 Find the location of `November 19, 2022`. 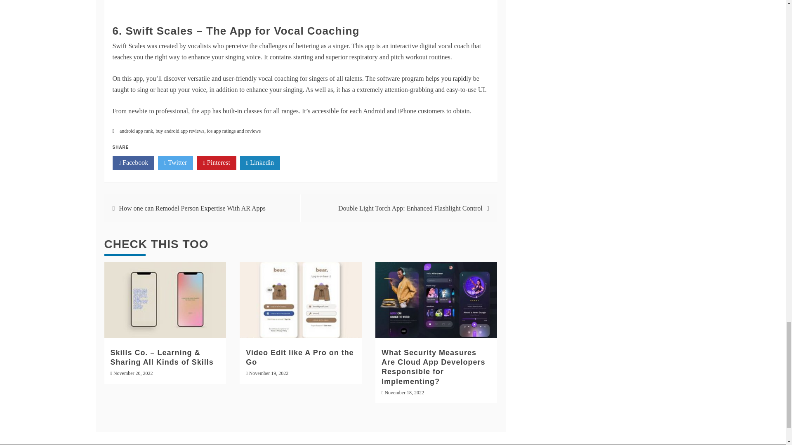

November 19, 2022 is located at coordinates (269, 373).